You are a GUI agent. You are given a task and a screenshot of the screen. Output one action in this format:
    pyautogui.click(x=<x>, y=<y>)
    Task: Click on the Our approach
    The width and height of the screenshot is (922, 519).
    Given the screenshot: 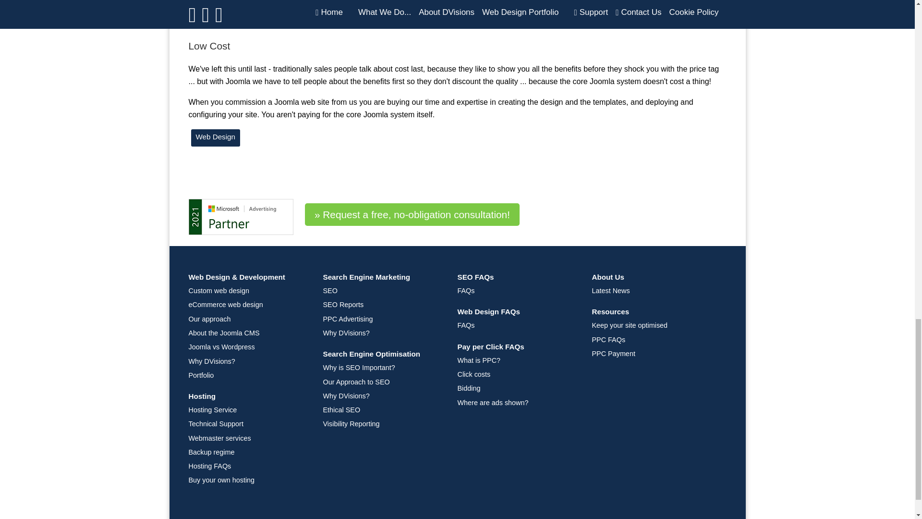 What is the action you would take?
    pyautogui.click(x=248, y=319)
    